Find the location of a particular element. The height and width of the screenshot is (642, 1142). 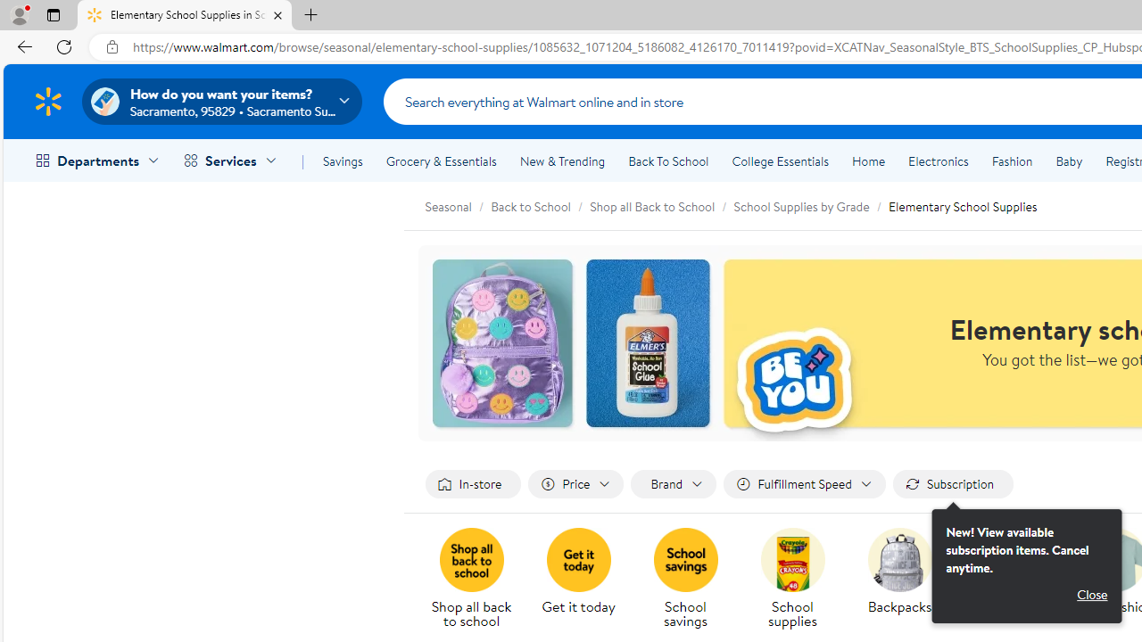

Grocery & Essentials is located at coordinates (441, 160).